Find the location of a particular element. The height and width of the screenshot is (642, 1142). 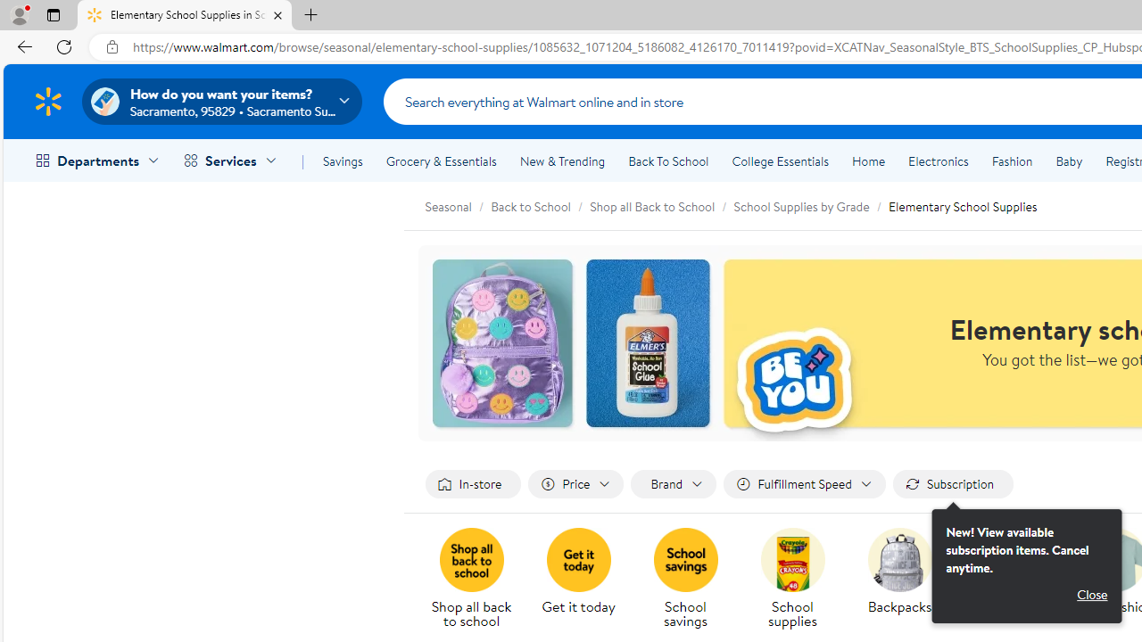

Grocery & Essentials is located at coordinates (441, 160).